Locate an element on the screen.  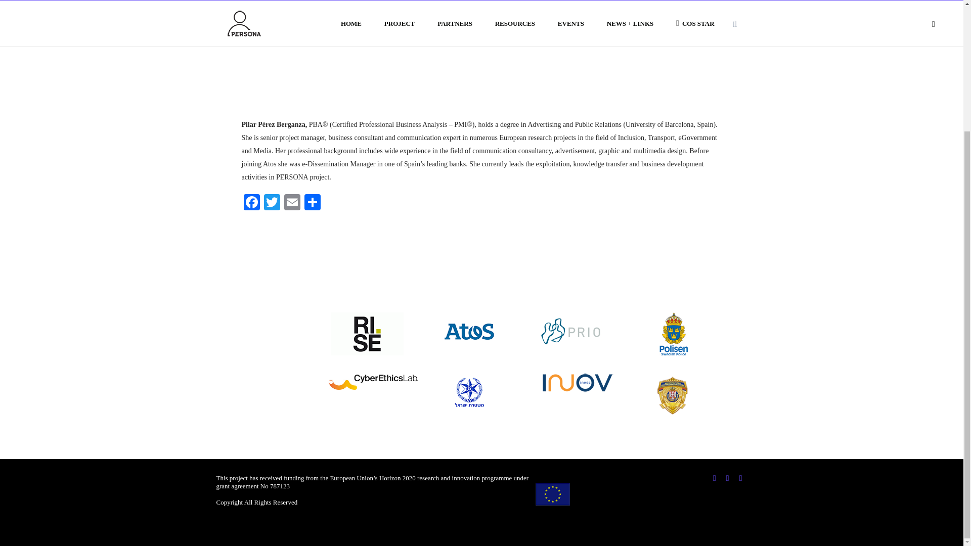
Facebook is located at coordinates (252, 203).